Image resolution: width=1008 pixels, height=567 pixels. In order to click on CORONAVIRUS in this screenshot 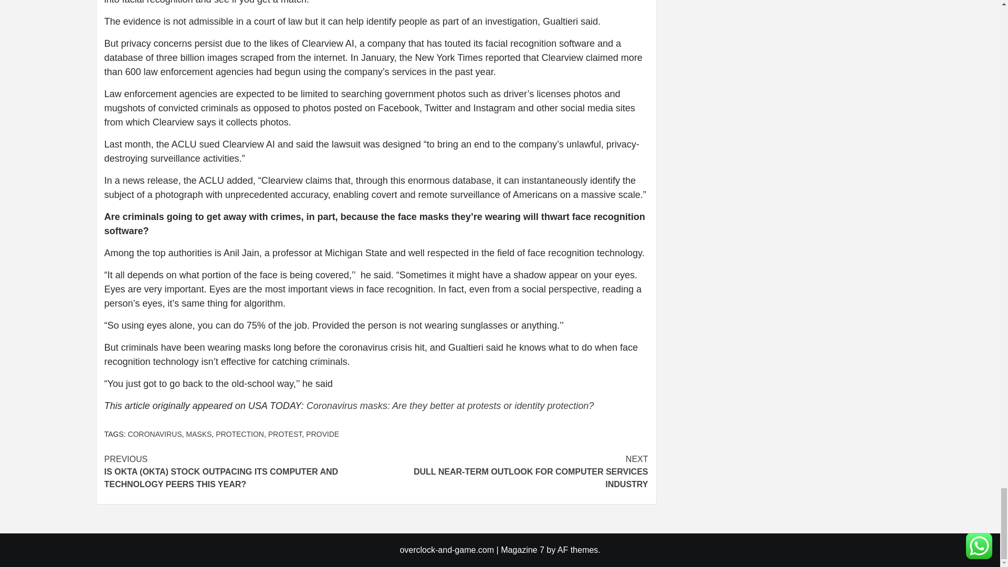, I will do `click(154, 434)`.